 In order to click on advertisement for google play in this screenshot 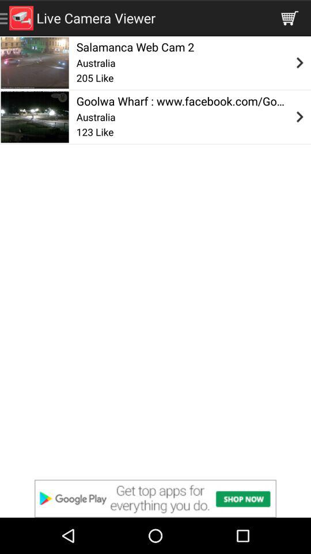, I will do `click(155, 499)`.